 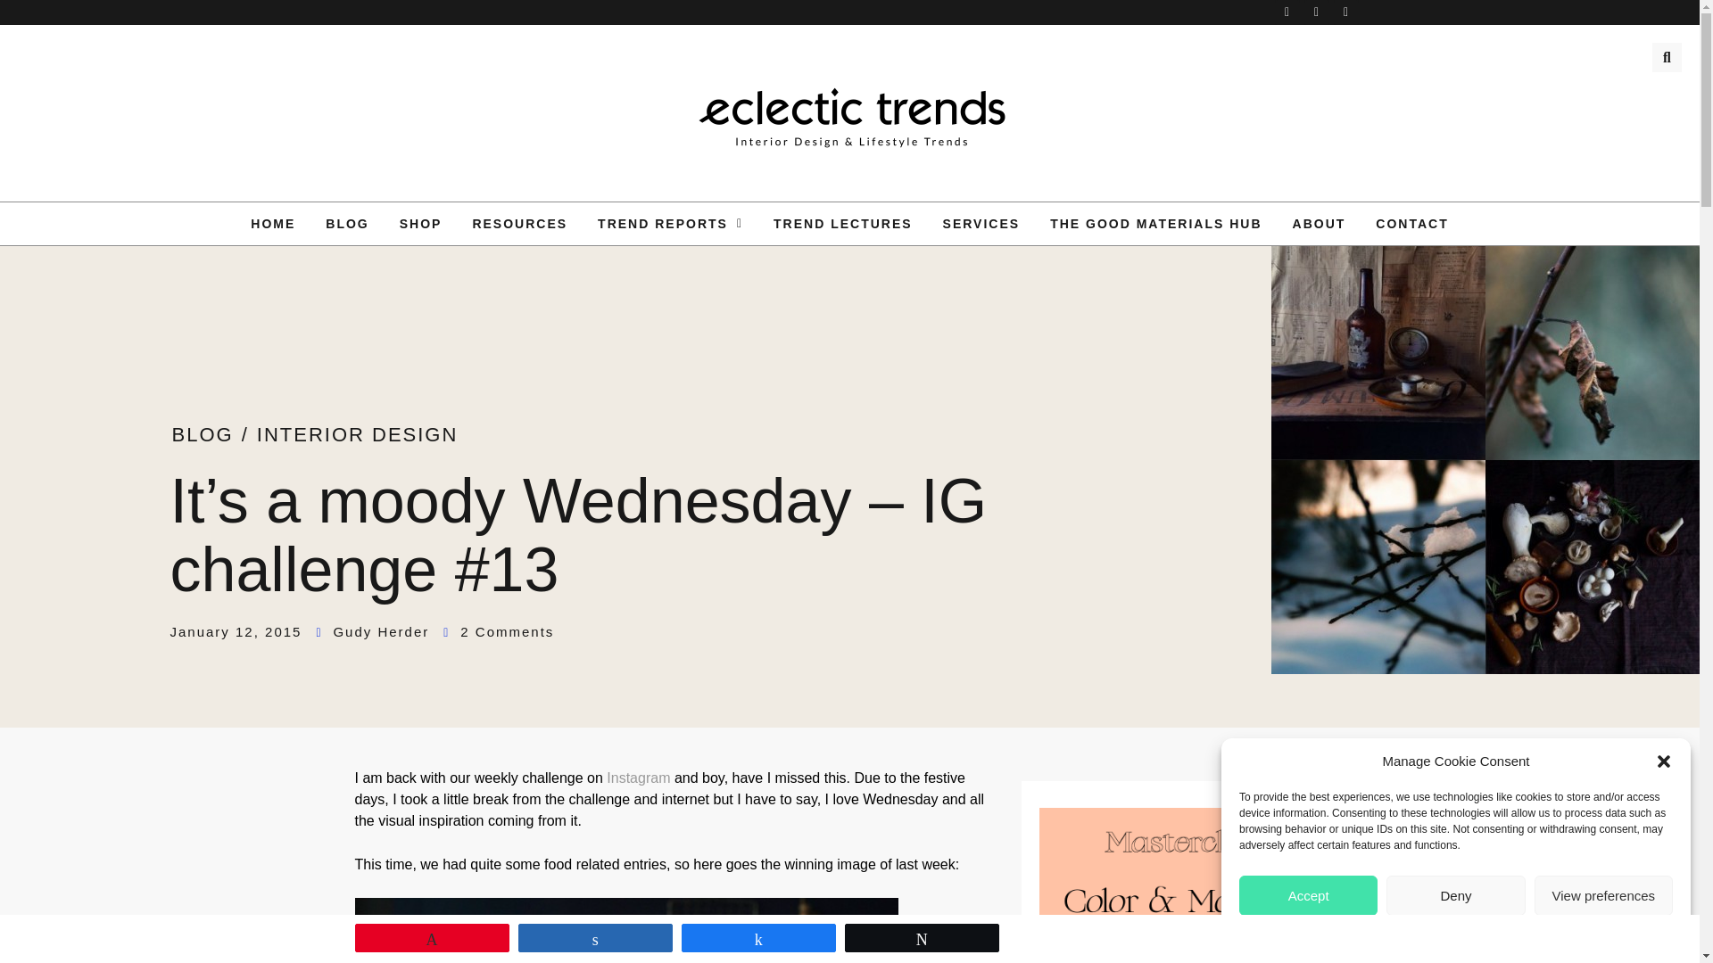 What do you see at coordinates (1411, 223) in the screenshot?
I see `CONTACT` at bounding box center [1411, 223].